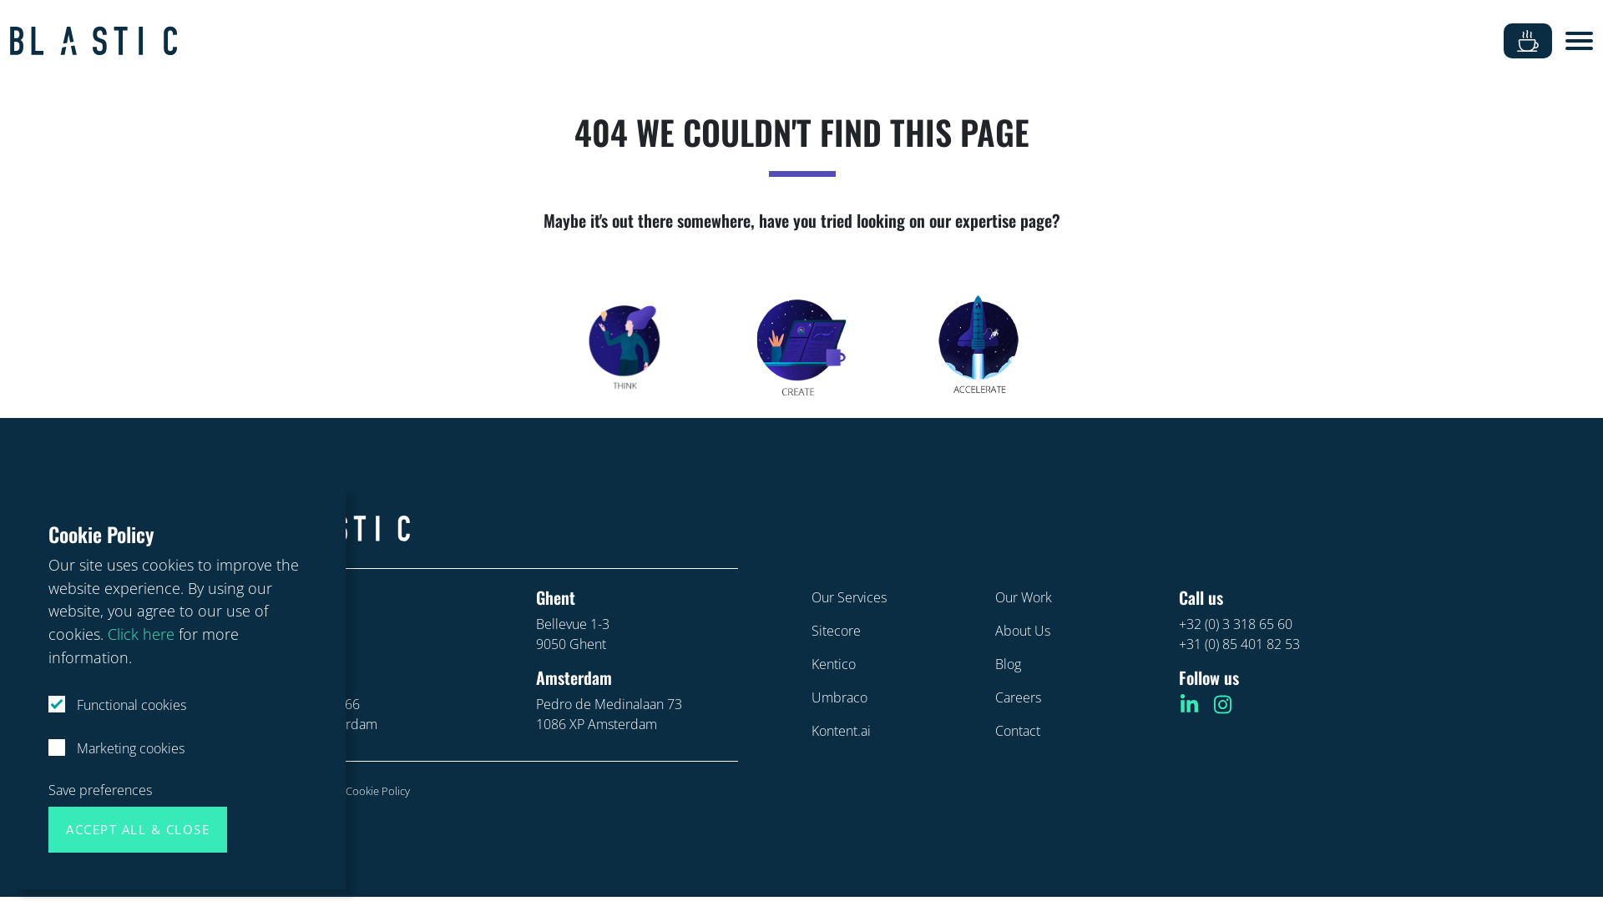 The height and width of the screenshot is (901, 1603). What do you see at coordinates (1239, 644) in the screenshot?
I see `+31 (0) 85 401 82 53` at bounding box center [1239, 644].